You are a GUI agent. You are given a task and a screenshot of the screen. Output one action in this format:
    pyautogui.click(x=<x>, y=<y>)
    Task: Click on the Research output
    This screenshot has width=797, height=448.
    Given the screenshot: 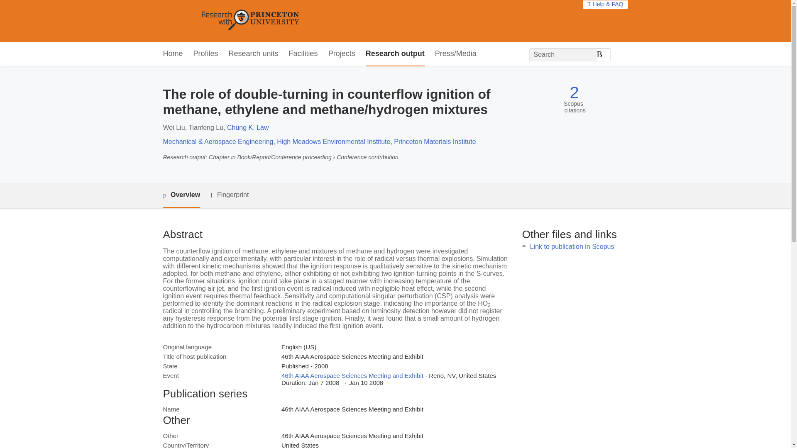 What is the action you would take?
    pyautogui.click(x=395, y=54)
    